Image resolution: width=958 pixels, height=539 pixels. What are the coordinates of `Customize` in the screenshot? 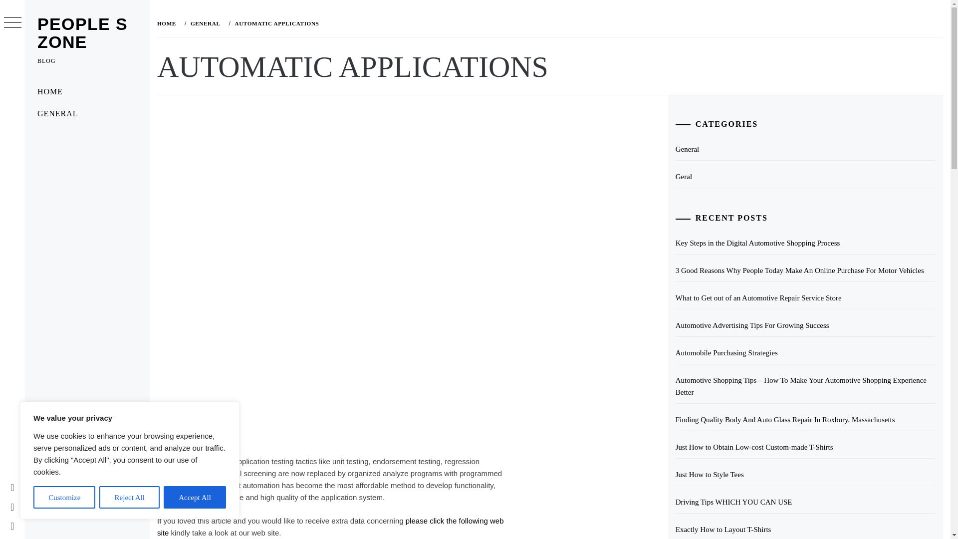 It's located at (64, 497).